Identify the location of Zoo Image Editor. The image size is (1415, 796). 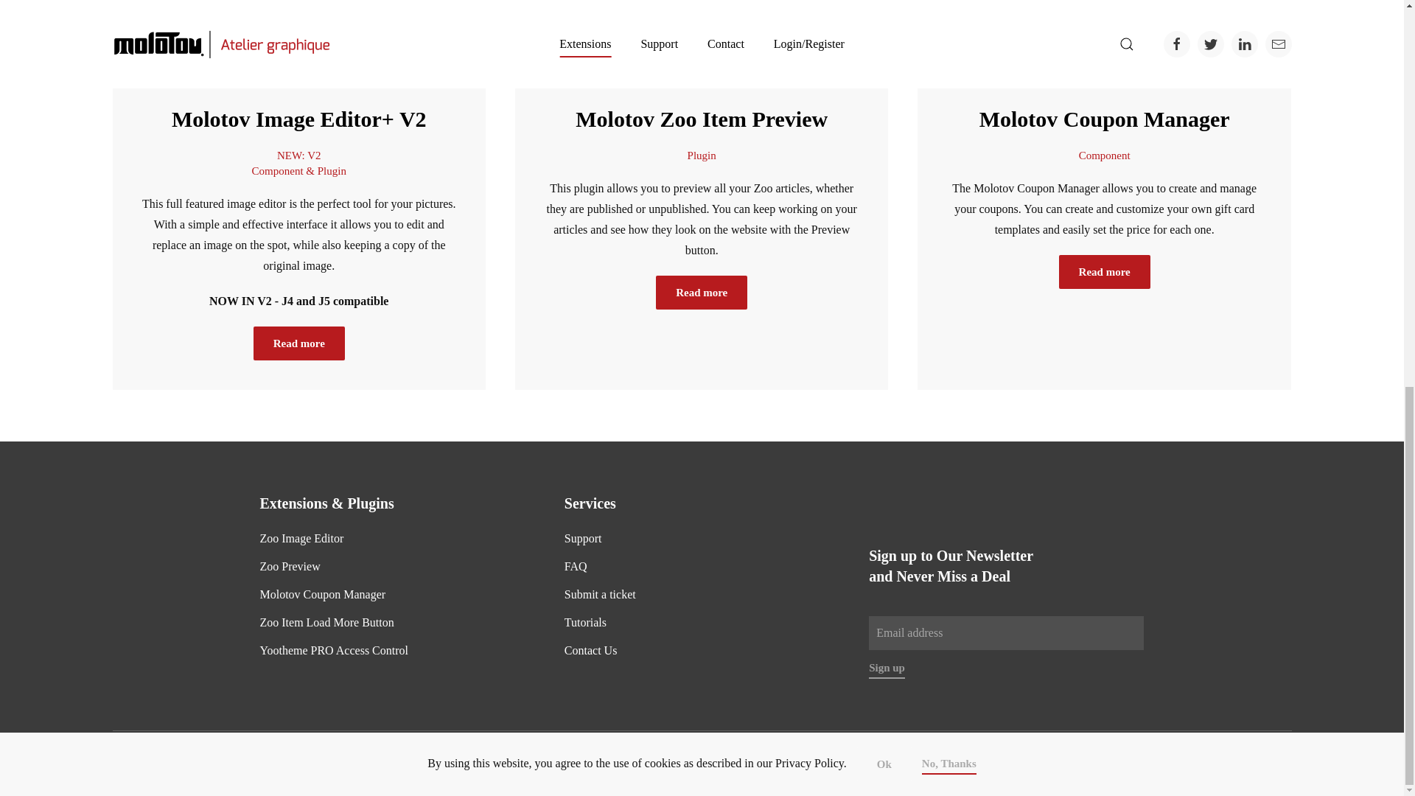
(301, 538).